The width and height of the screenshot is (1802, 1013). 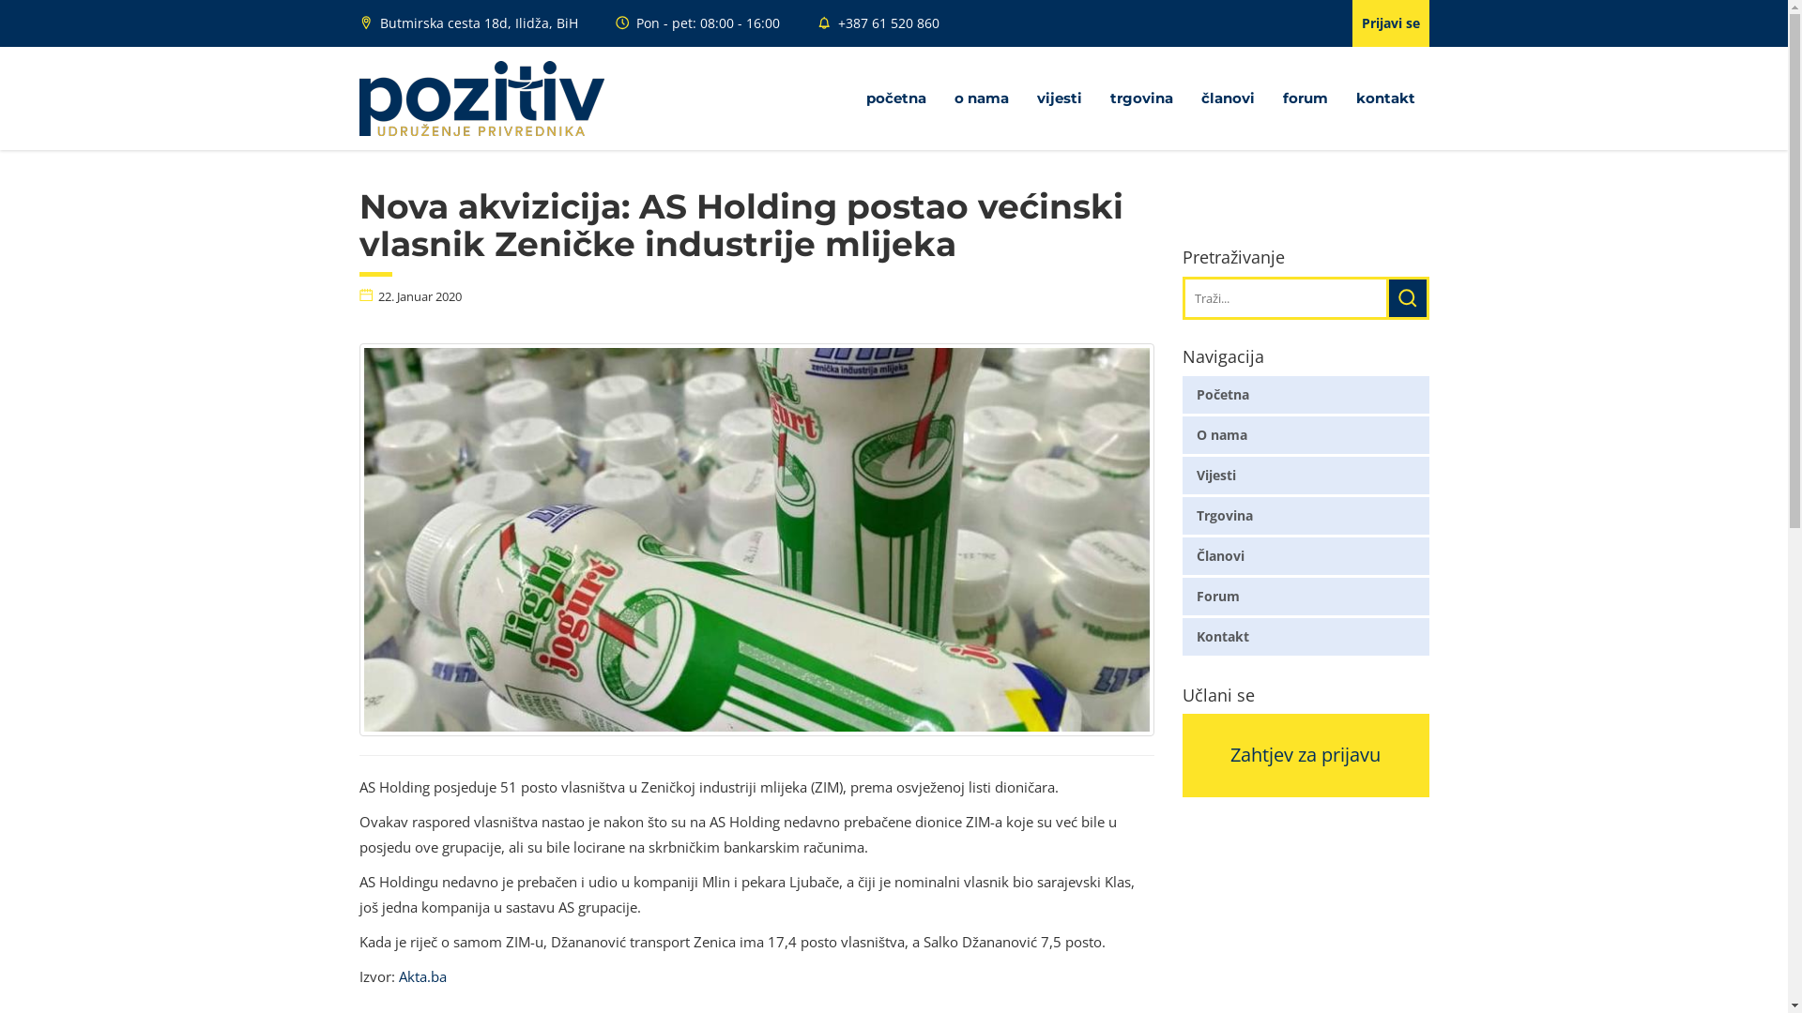 I want to click on Zahtjev za prijavu, so click(x=1306, y=756).